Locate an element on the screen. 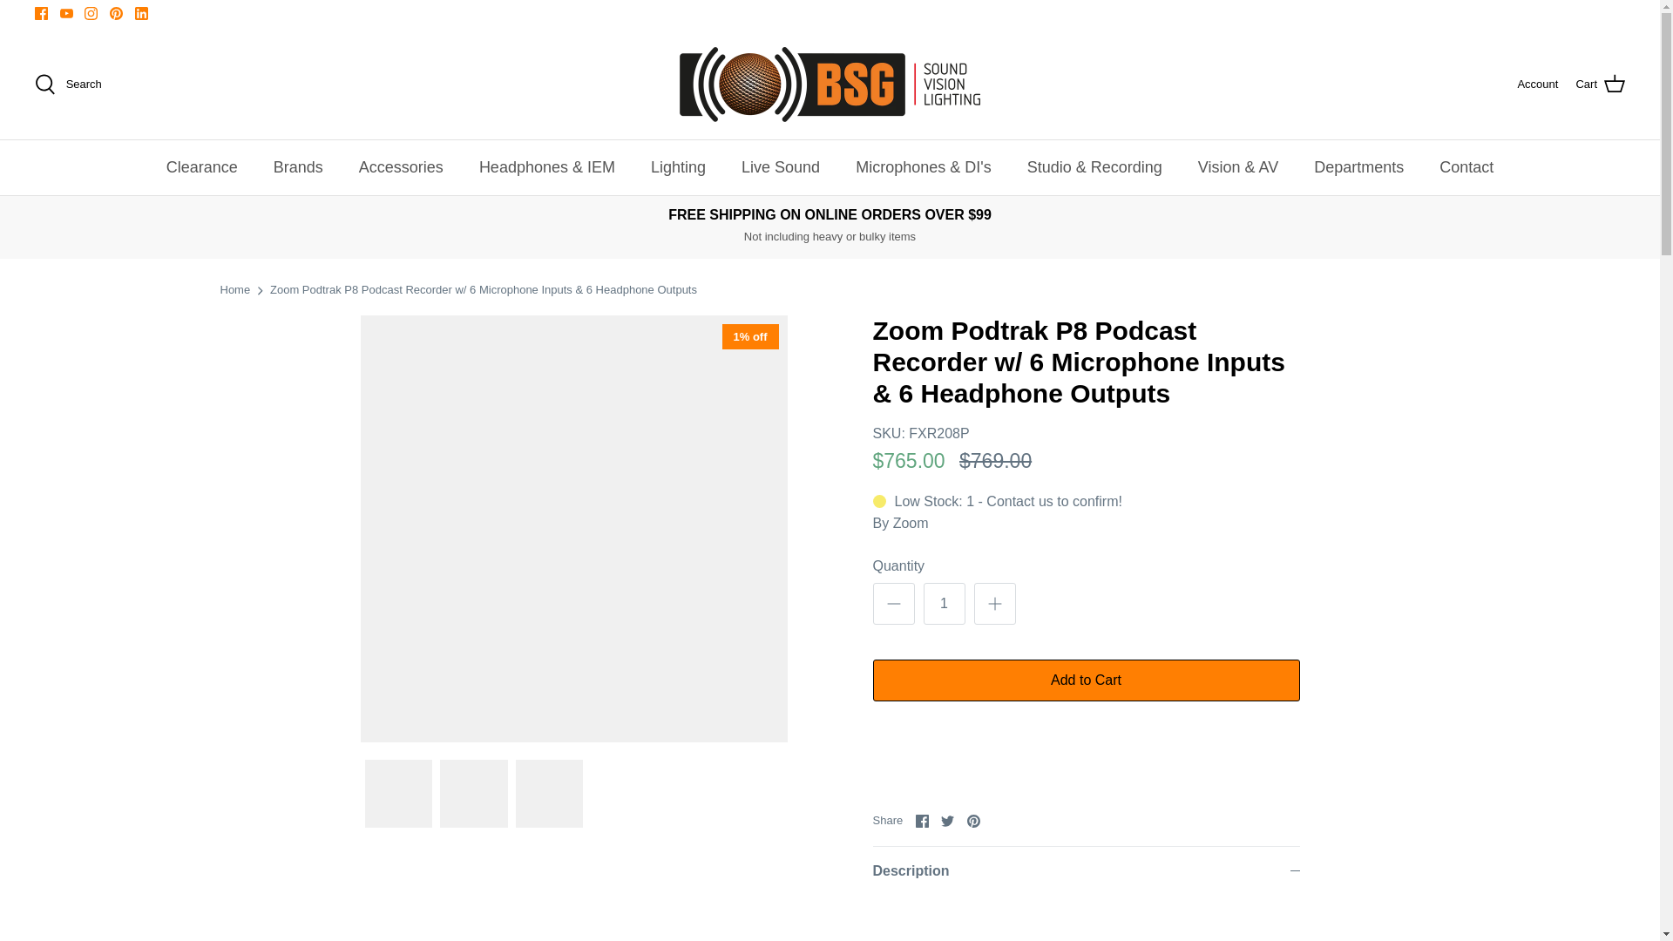 This screenshot has height=941, width=1673. Brands is located at coordinates (298, 167).